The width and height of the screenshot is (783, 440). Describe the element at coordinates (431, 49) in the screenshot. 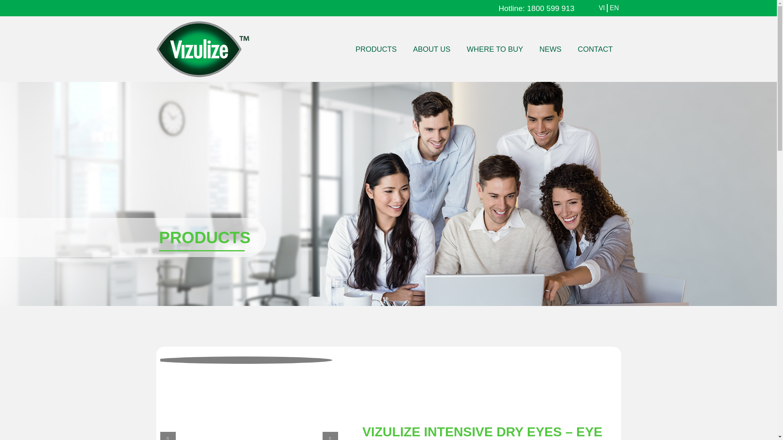

I see `ABOUT US` at that location.